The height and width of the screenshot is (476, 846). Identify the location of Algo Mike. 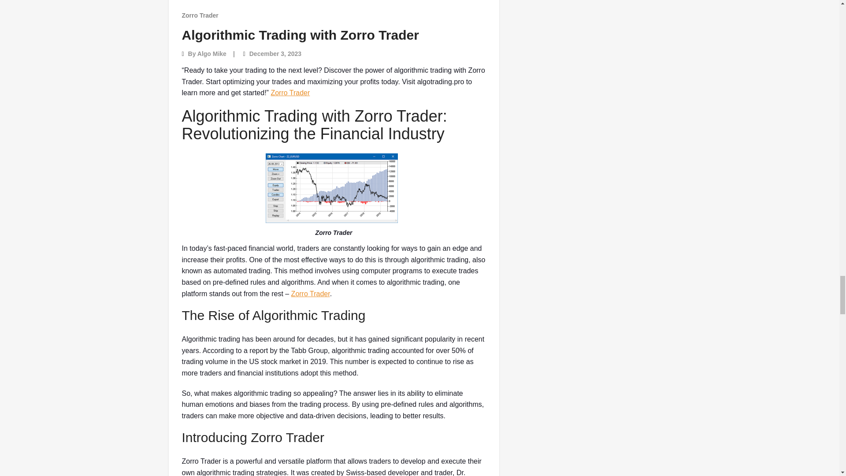
(211, 54).